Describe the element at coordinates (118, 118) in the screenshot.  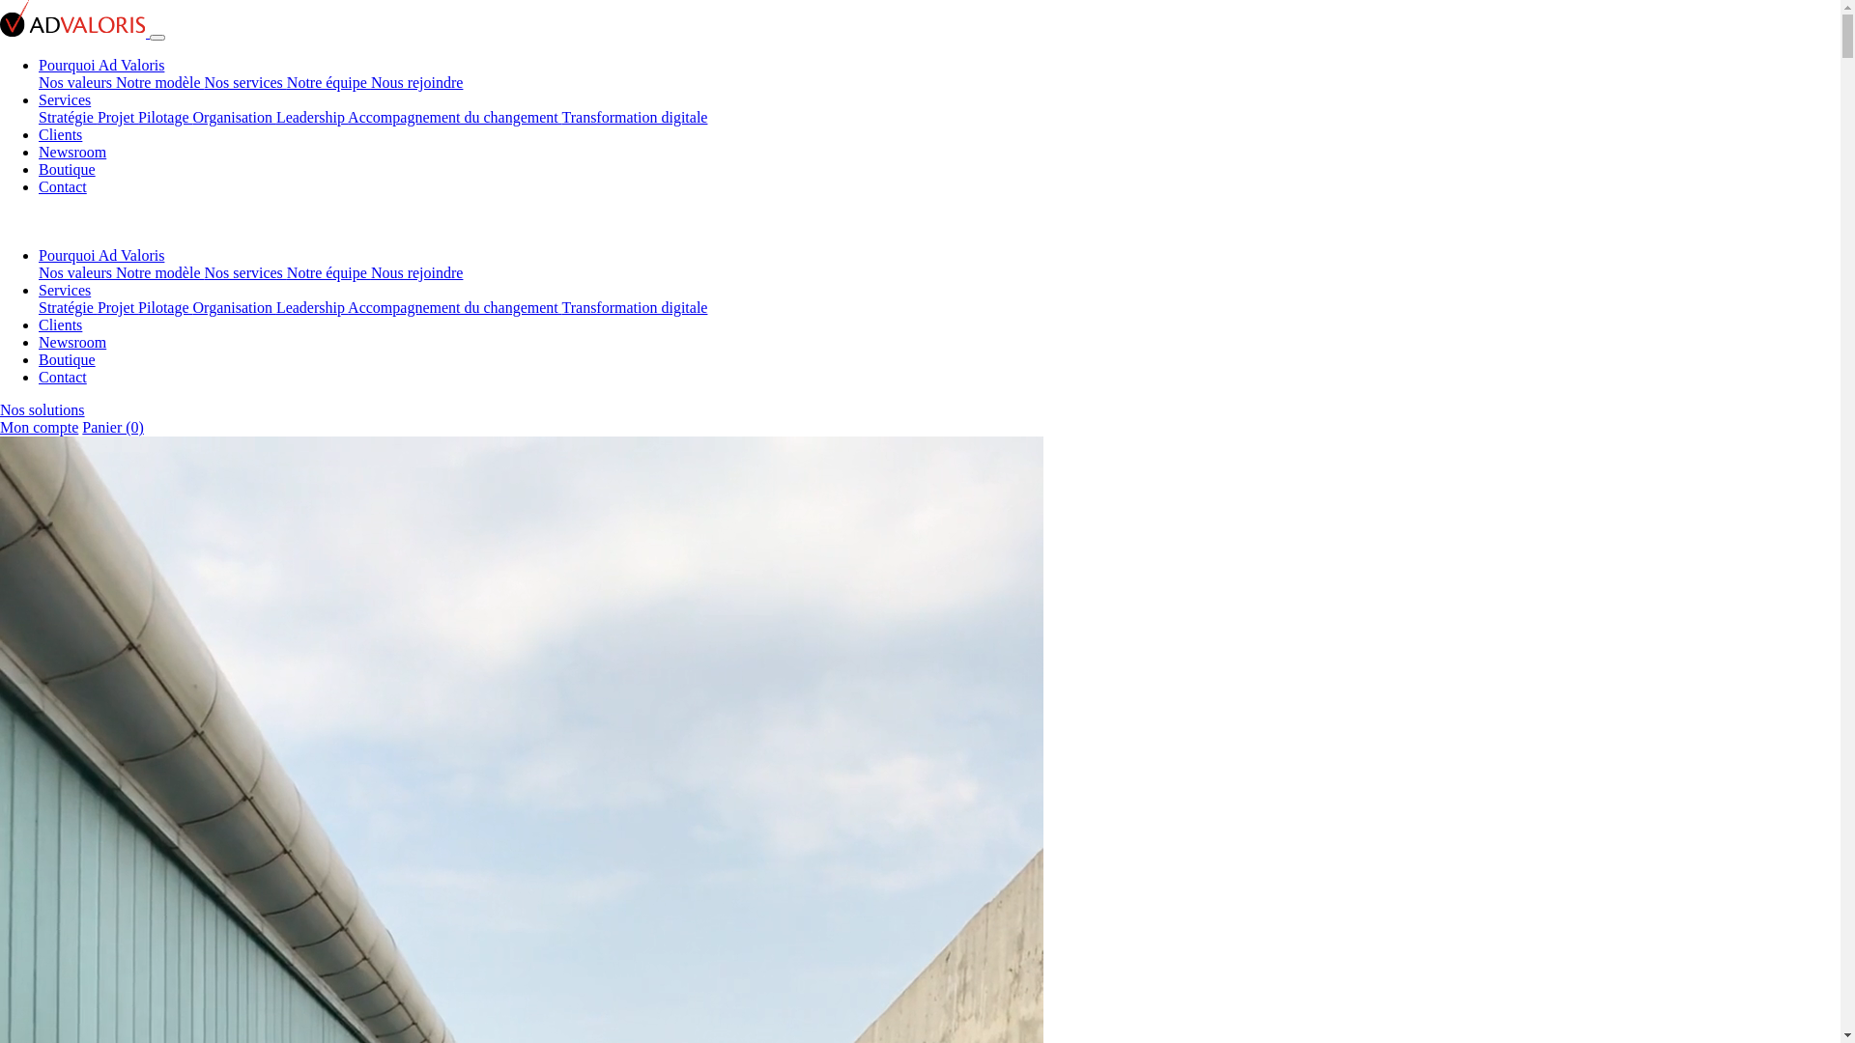
I see `Projet` at that location.